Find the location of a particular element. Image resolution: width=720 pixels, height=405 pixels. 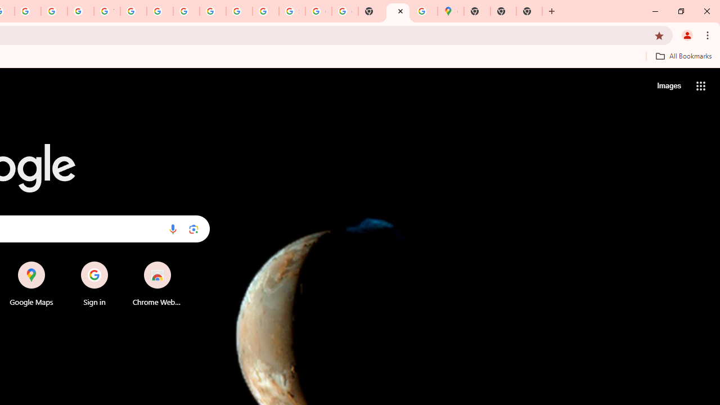

Use Google Maps in Space - Google Maps Help is located at coordinates (424, 11).